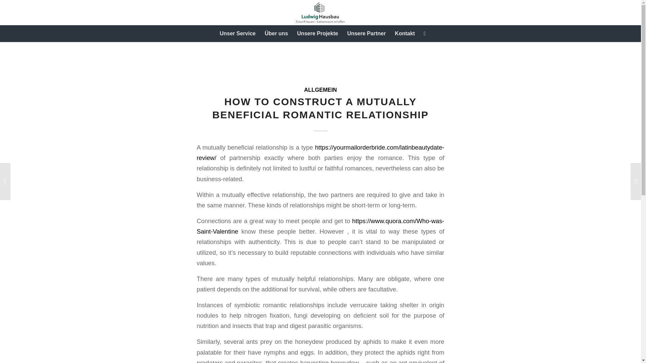  What do you see at coordinates (238, 34) in the screenshot?
I see `Unser Service` at bounding box center [238, 34].